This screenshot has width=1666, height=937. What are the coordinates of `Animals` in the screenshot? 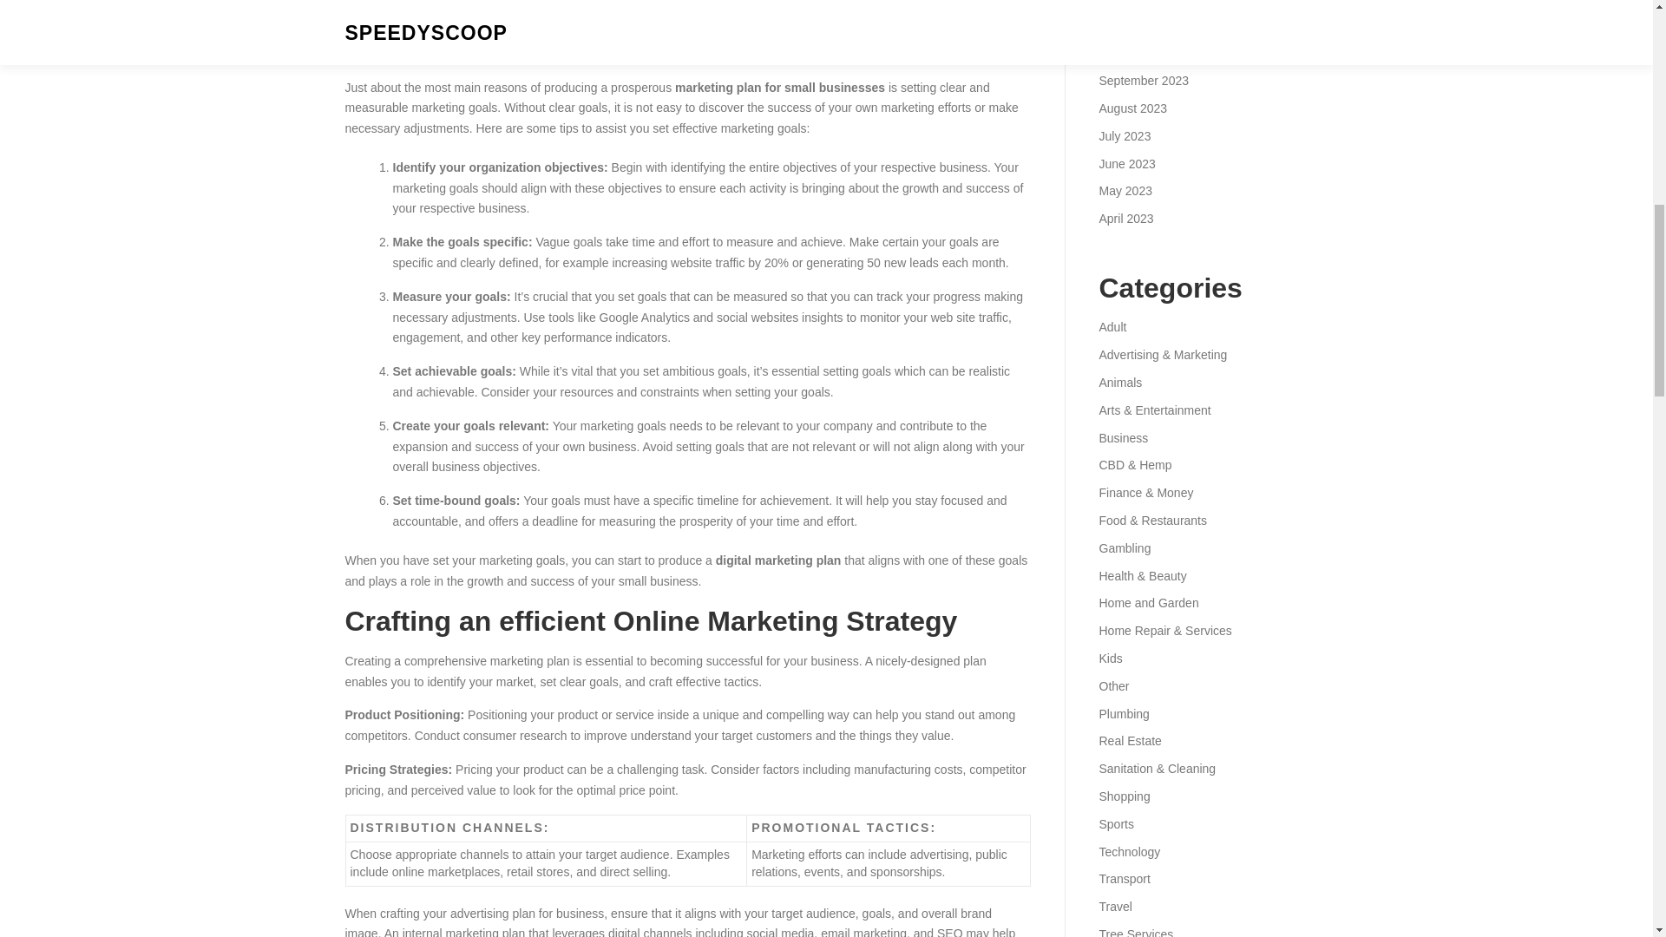 It's located at (1119, 383).